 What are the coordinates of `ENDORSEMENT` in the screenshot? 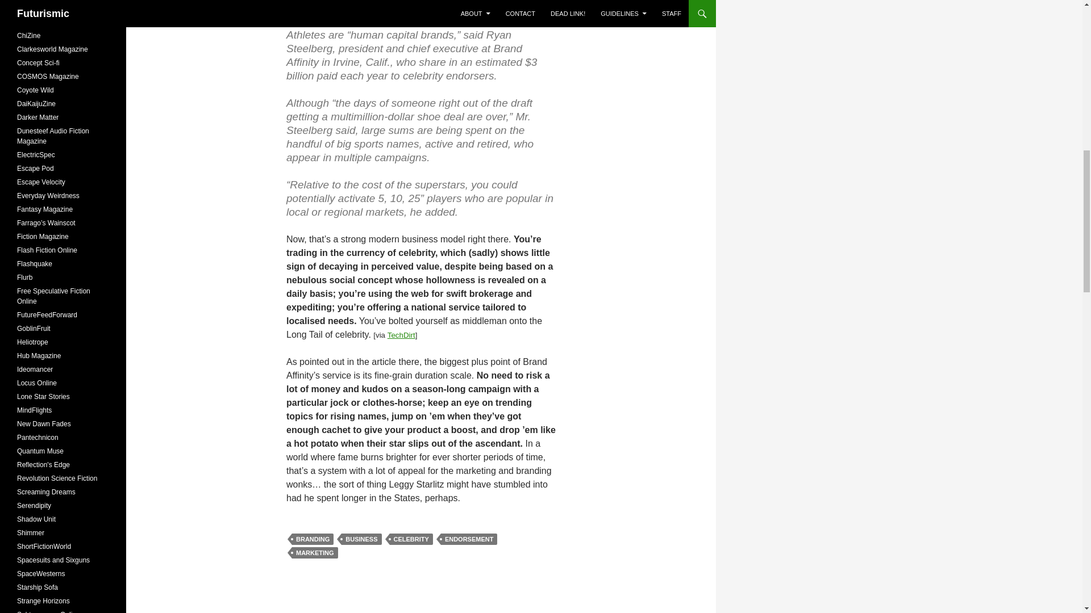 It's located at (469, 539).